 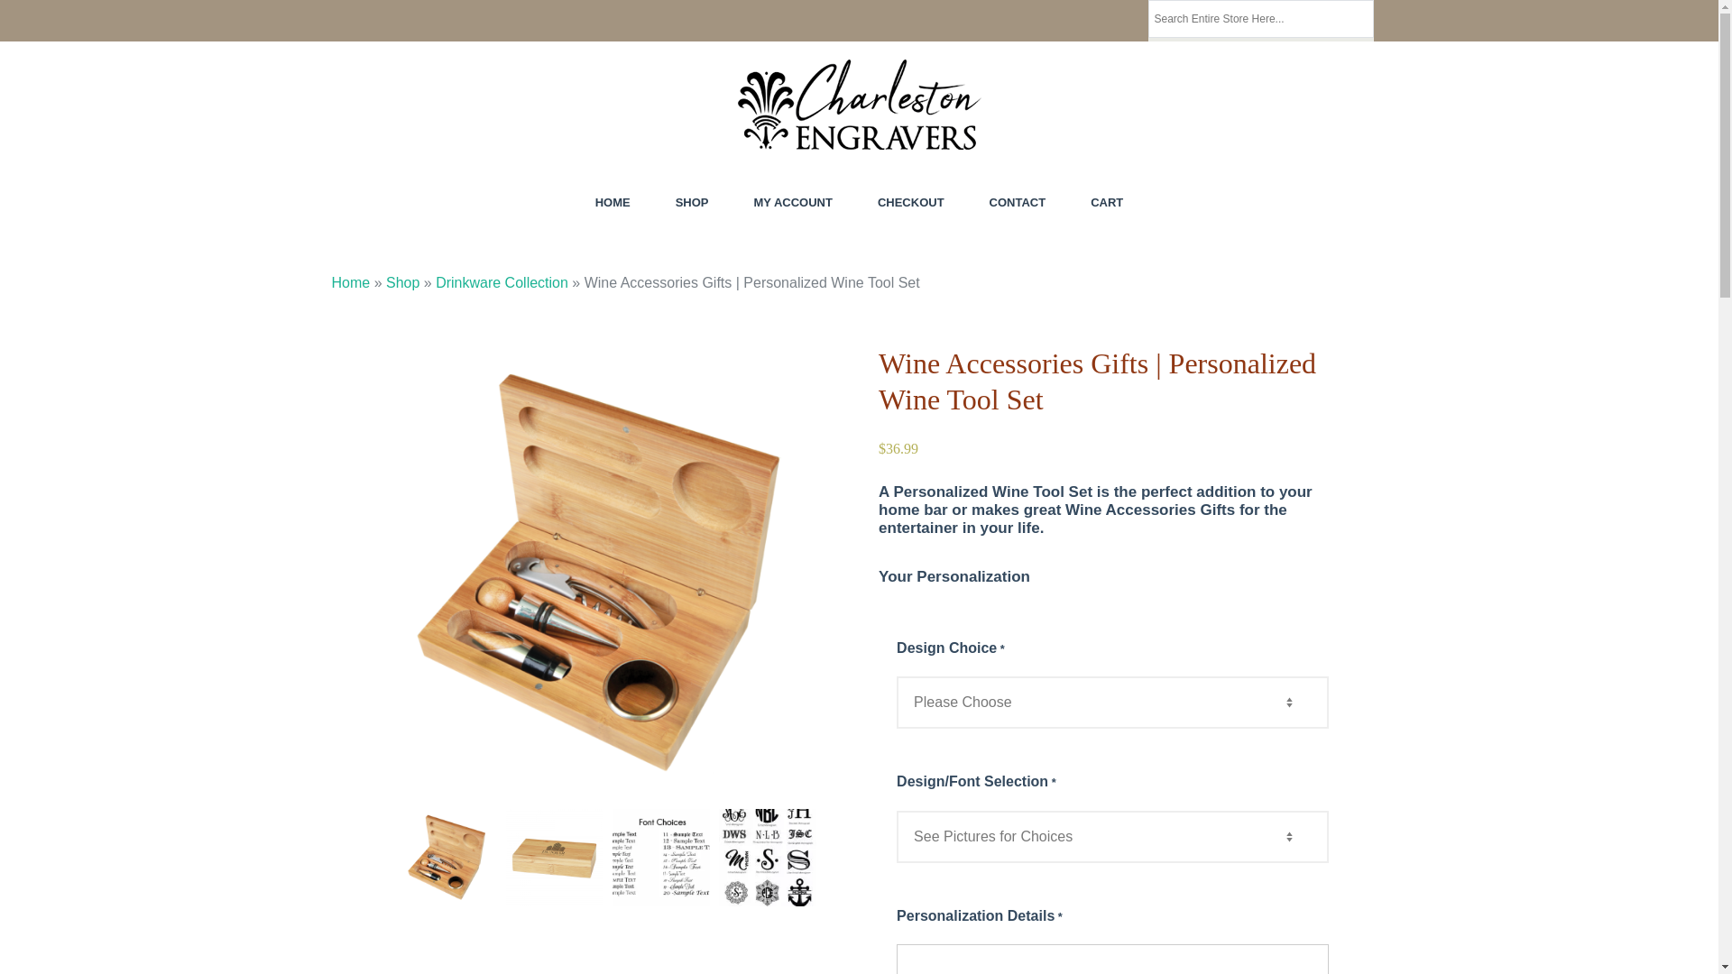 I want to click on MY ACCOUNT, so click(x=793, y=202).